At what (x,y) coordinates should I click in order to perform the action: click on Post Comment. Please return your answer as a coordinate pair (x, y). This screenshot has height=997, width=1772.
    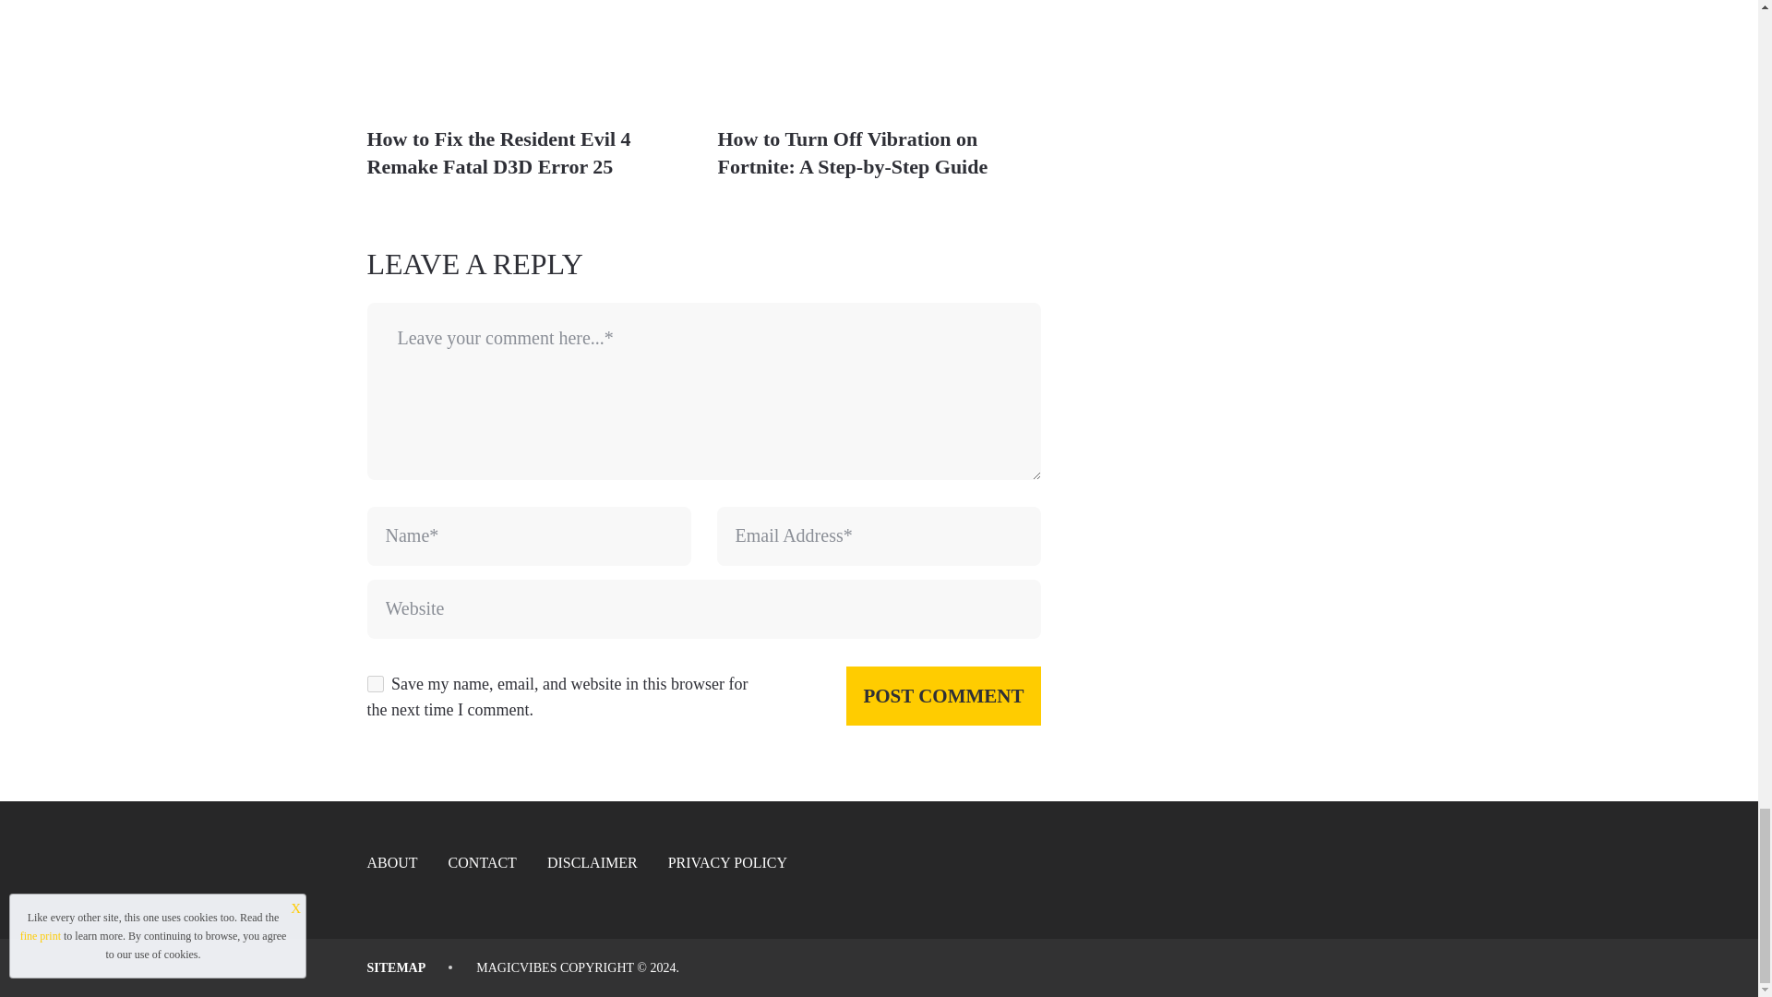
    Looking at the image, I should click on (943, 696).